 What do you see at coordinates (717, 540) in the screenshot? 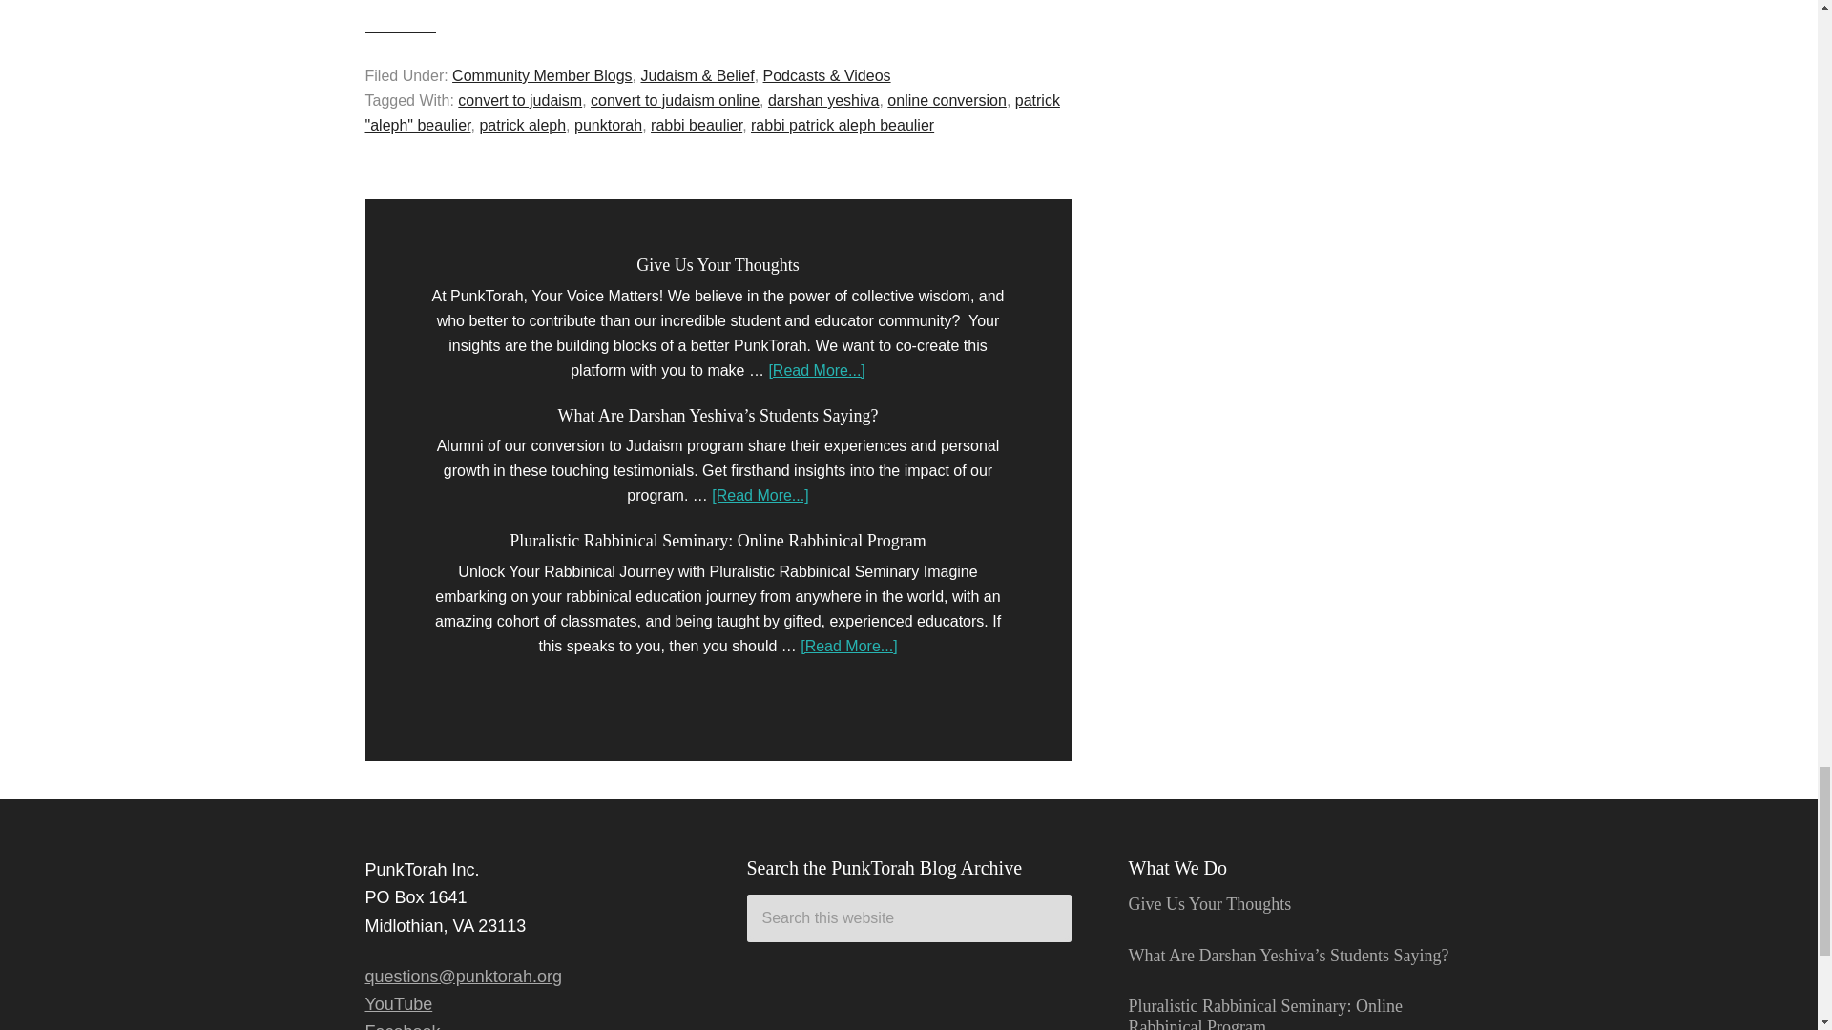
I see `Pluralistic Rabbinical Seminary: Online Rabbinical Program` at bounding box center [717, 540].